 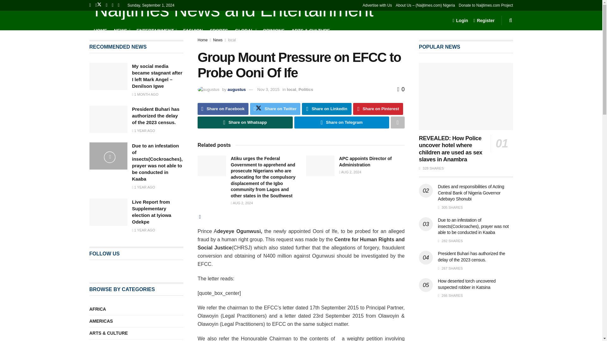 What do you see at coordinates (193, 30) in the screenshot?
I see `FASHION` at bounding box center [193, 30].